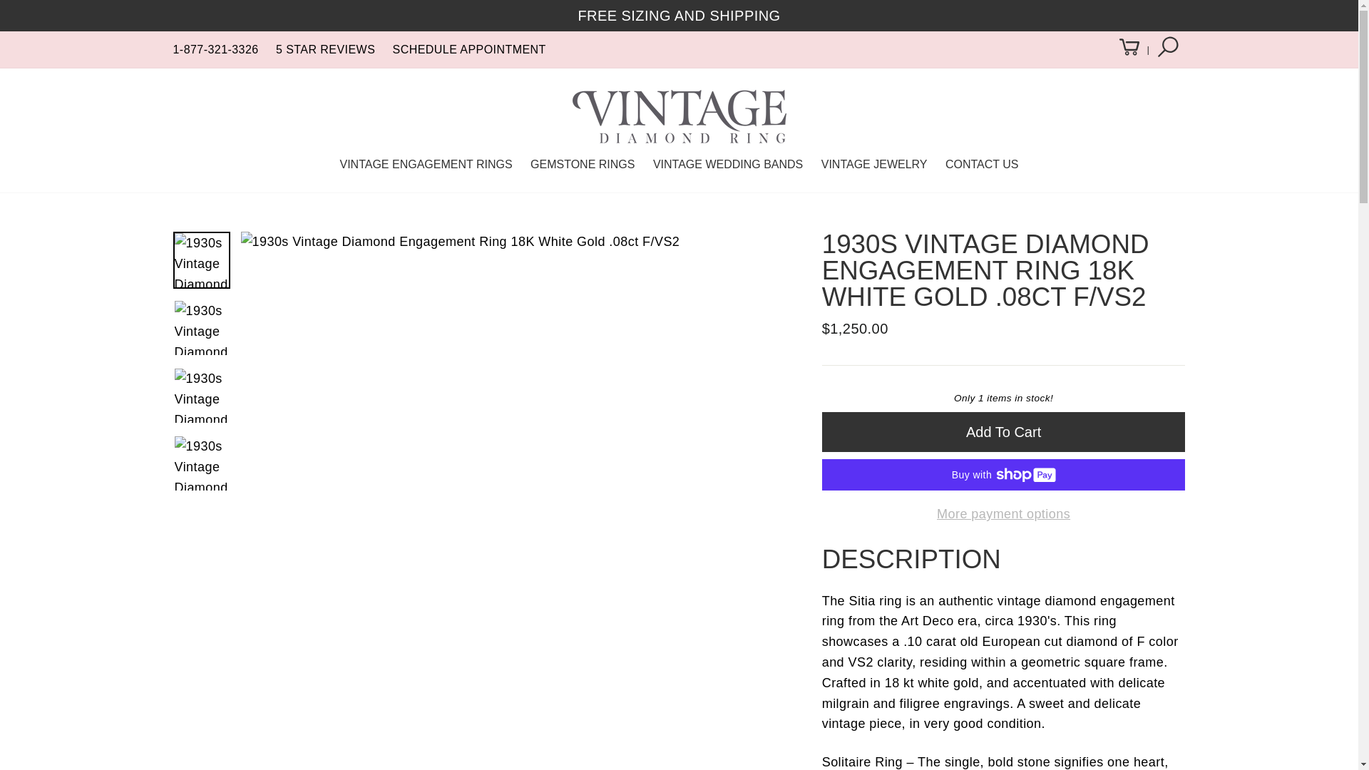  Describe the element at coordinates (215, 49) in the screenshot. I see `1-877-321-3326` at that location.